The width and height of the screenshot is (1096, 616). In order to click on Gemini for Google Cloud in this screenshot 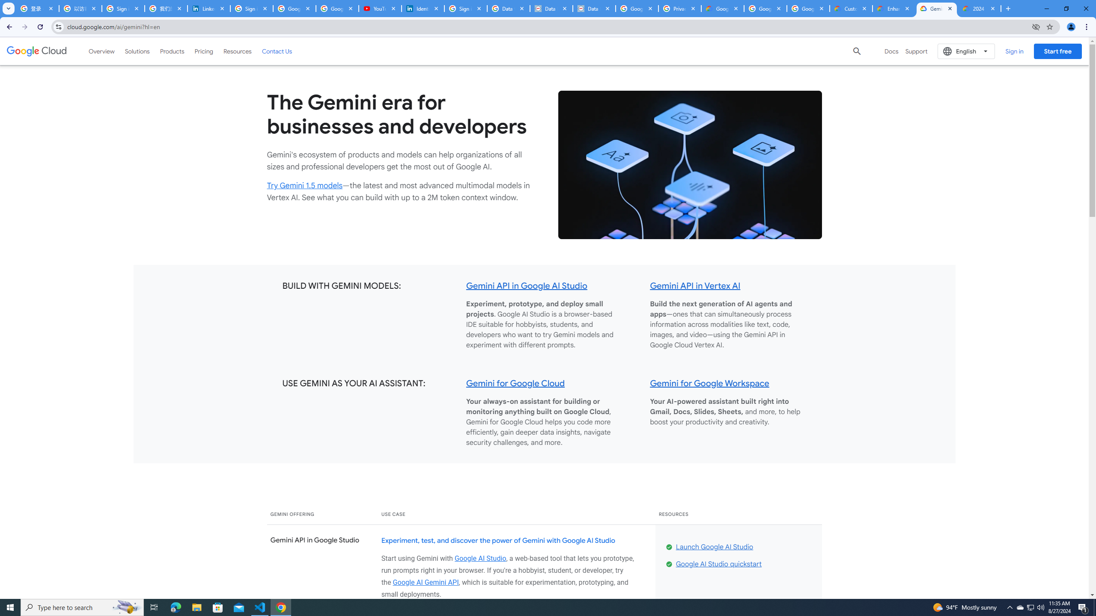, I will do `click(515, 383)`.